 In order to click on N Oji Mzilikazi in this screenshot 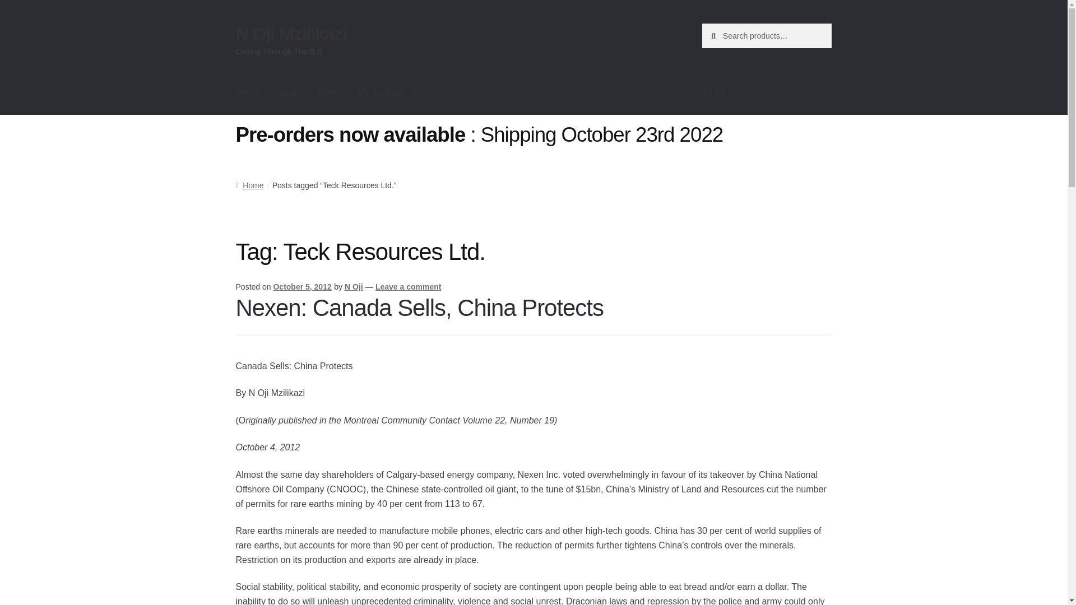, I will do `click(291, 34)`.